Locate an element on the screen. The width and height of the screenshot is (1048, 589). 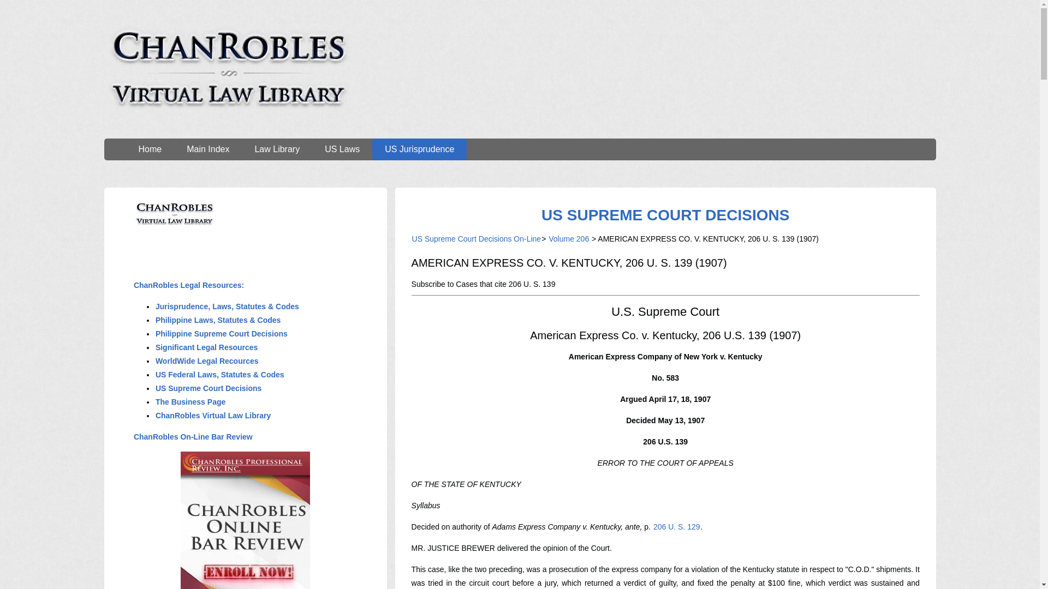
ChanRobles On-Line Bar Review is located at coordinates (193, 436).